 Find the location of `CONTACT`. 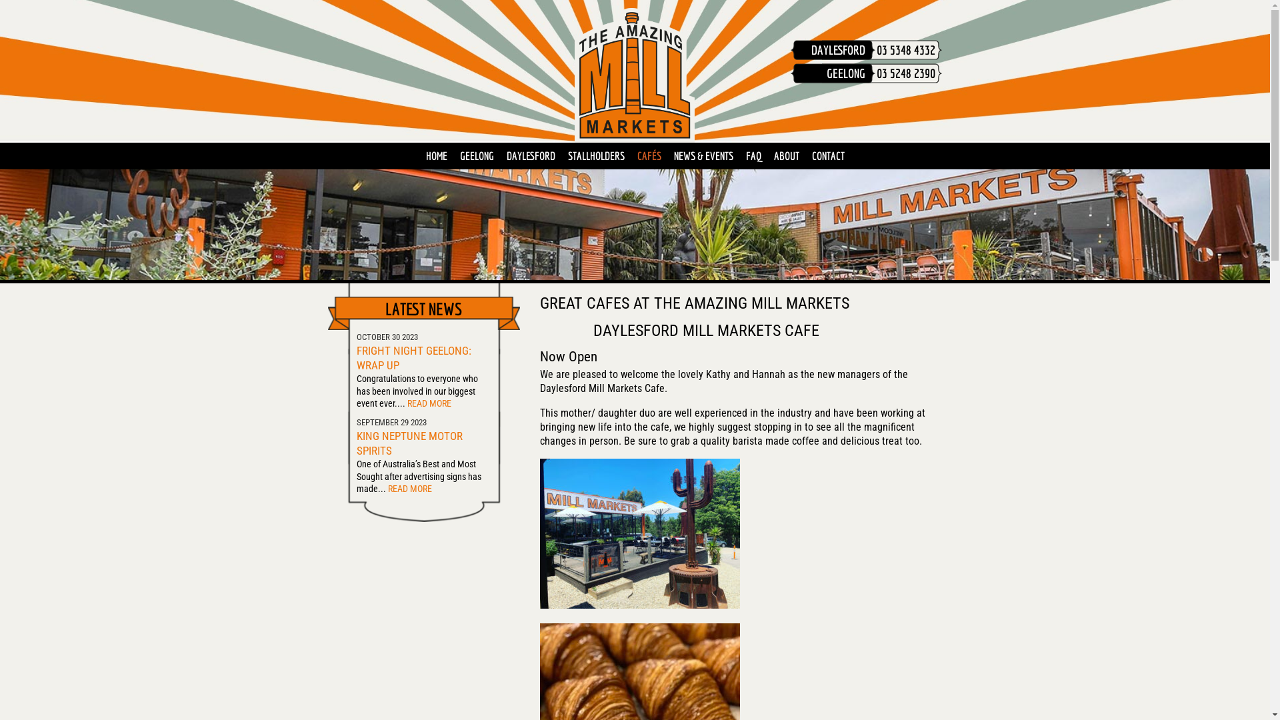

CONTACT is located at coordinates (828, 156).